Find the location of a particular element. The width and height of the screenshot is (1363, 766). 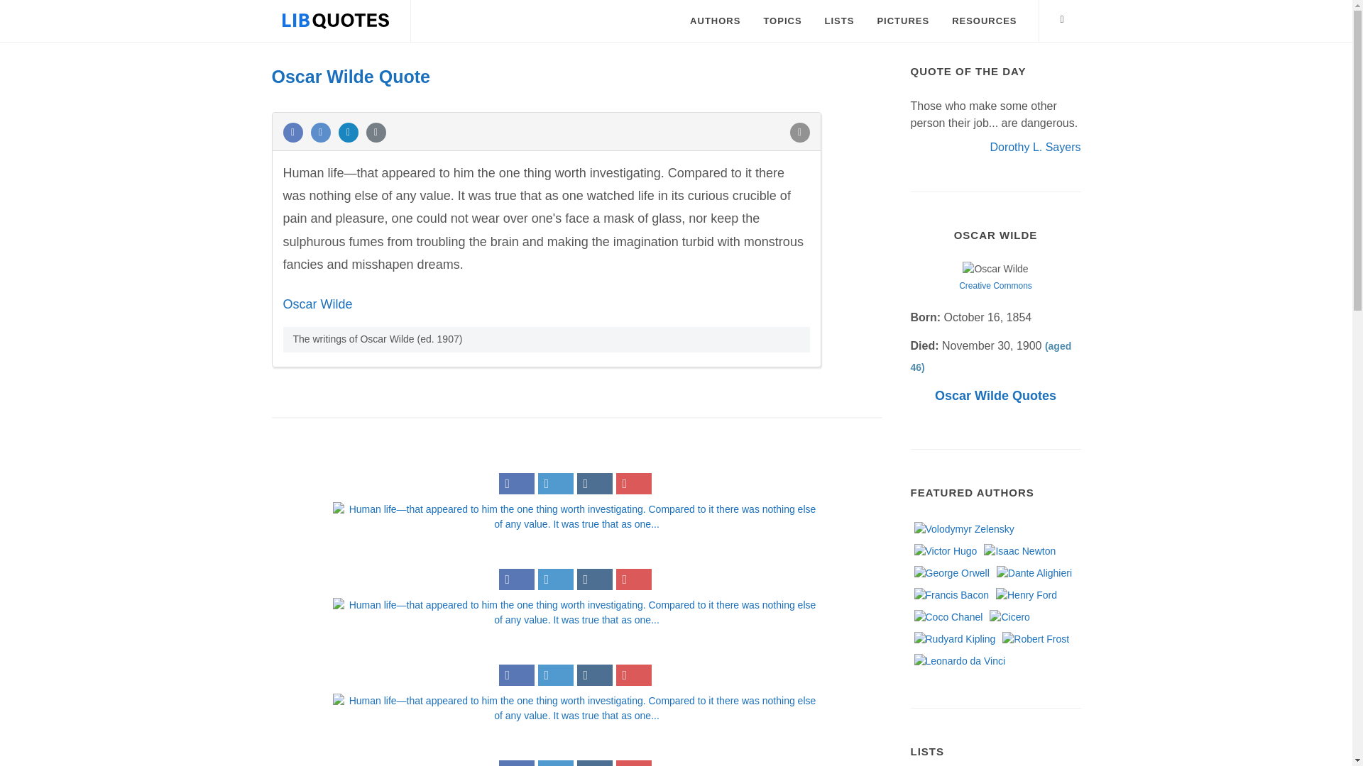

Creative Commons is located at coordinates (995, 286).